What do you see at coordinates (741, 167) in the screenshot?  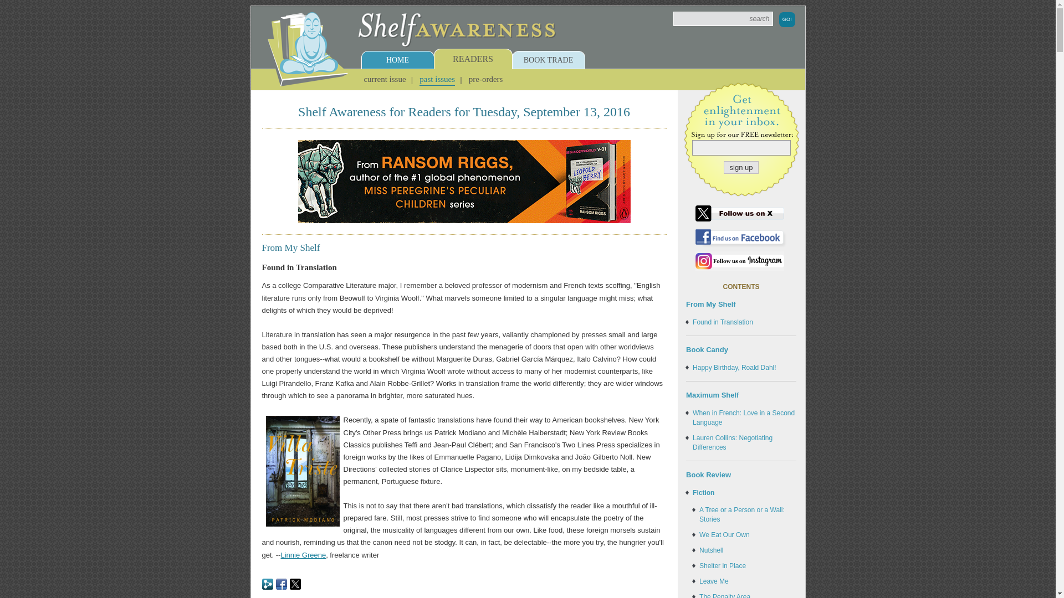 I see `sign up` at bounding box center [741, 167].